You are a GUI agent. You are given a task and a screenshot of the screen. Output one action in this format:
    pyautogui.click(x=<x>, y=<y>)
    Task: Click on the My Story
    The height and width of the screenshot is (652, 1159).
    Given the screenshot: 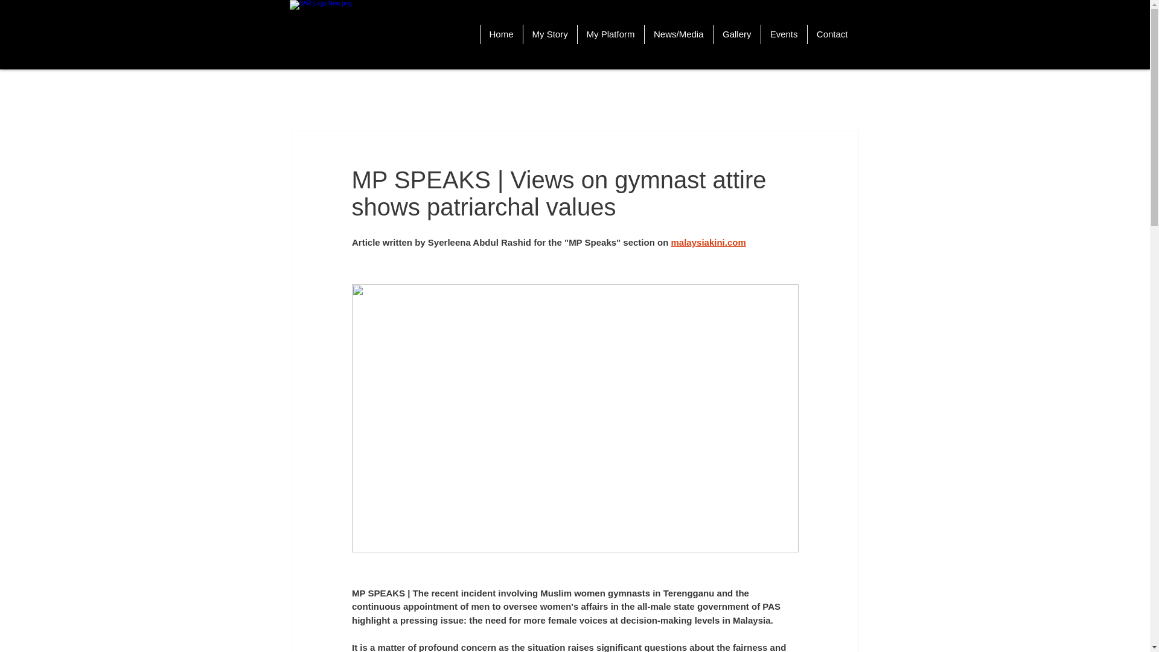 What is the action you would take?
    pyautogui.click(x=549, y=34)
    